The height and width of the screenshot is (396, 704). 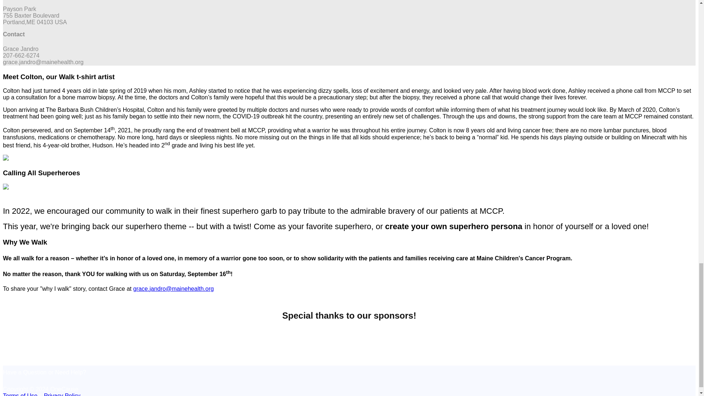 What do you see at coordinates (44, 372) in the screenshot?
I see `Have a Question or Need Help?` at bounding box center [44, 372].